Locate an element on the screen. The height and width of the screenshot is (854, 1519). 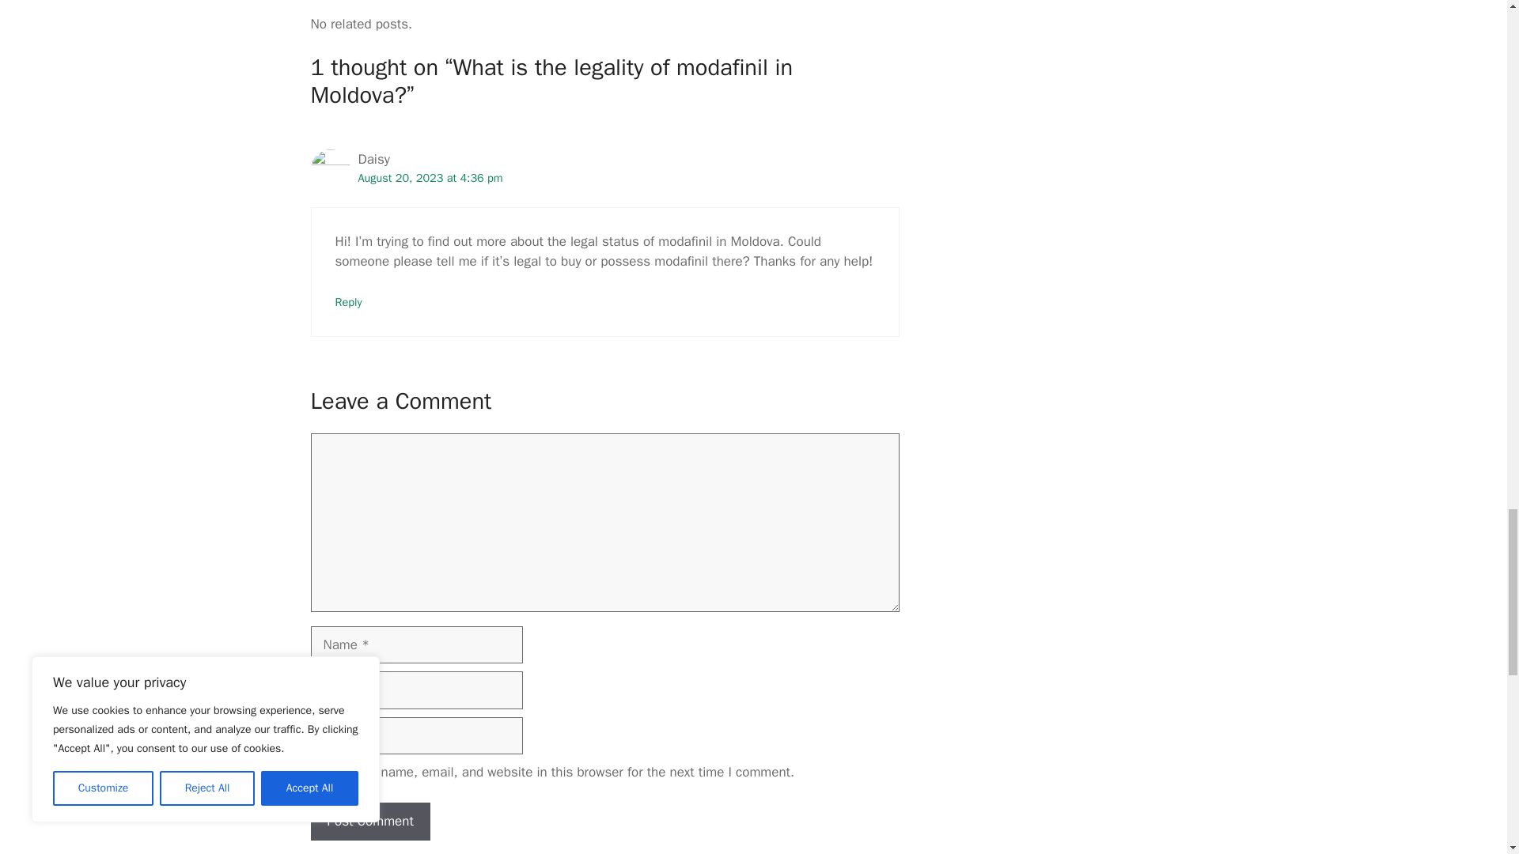
yes is located at coordinates (315, 772).